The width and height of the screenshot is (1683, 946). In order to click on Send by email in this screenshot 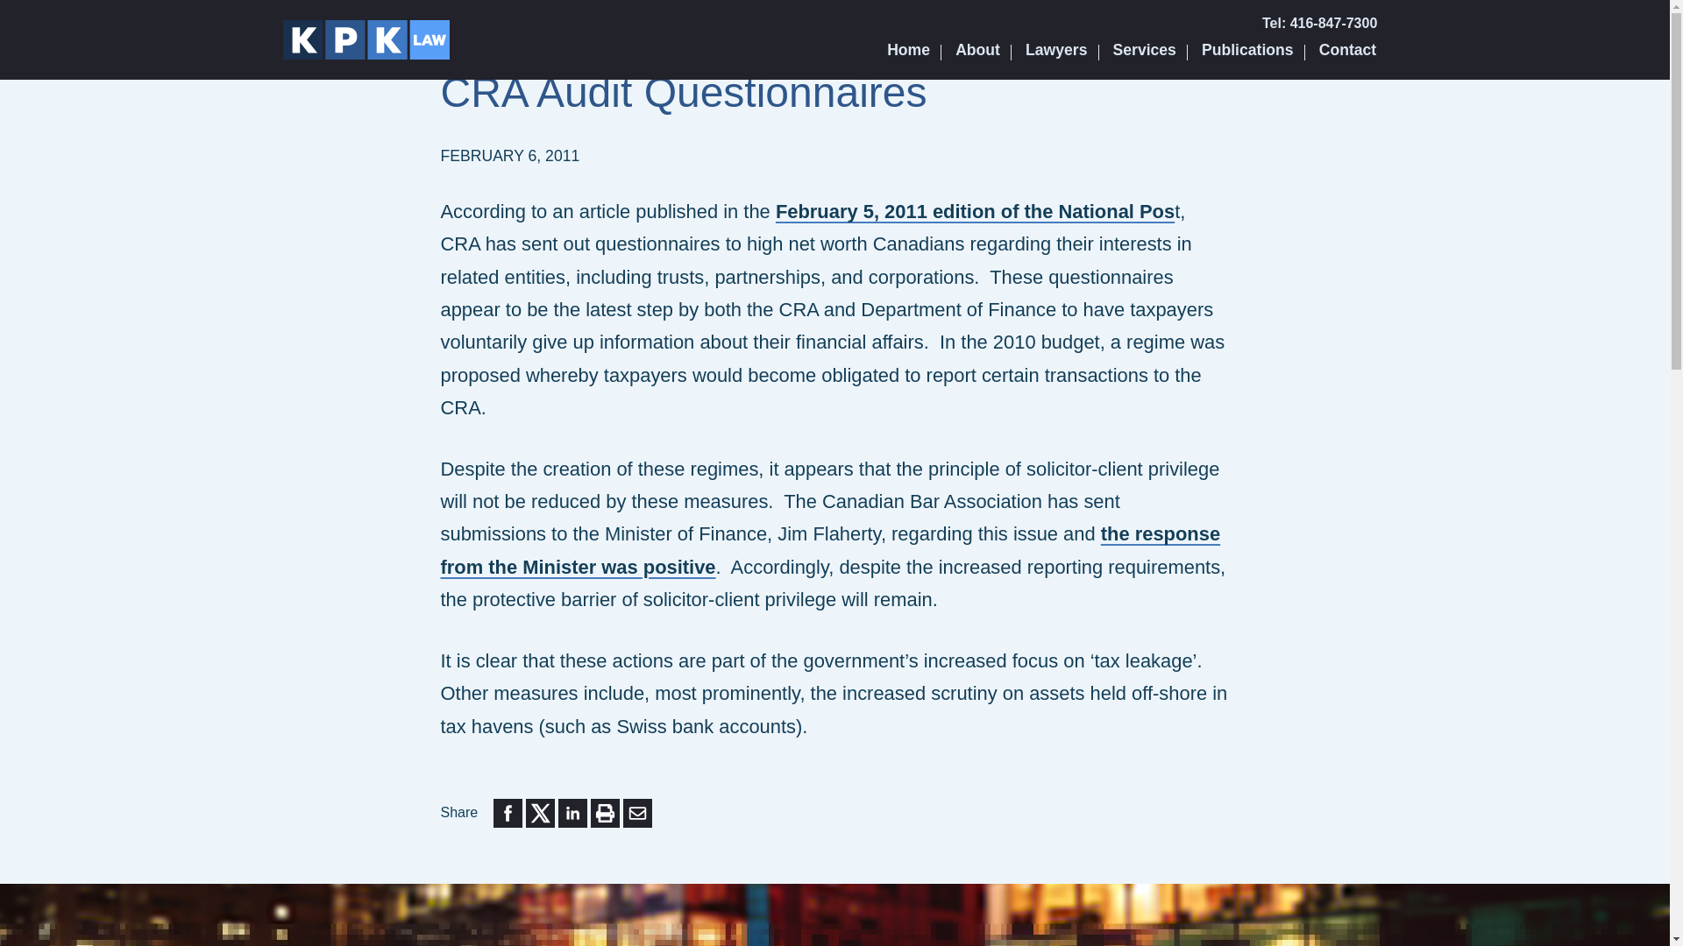, I will do `click(637, 813)`.